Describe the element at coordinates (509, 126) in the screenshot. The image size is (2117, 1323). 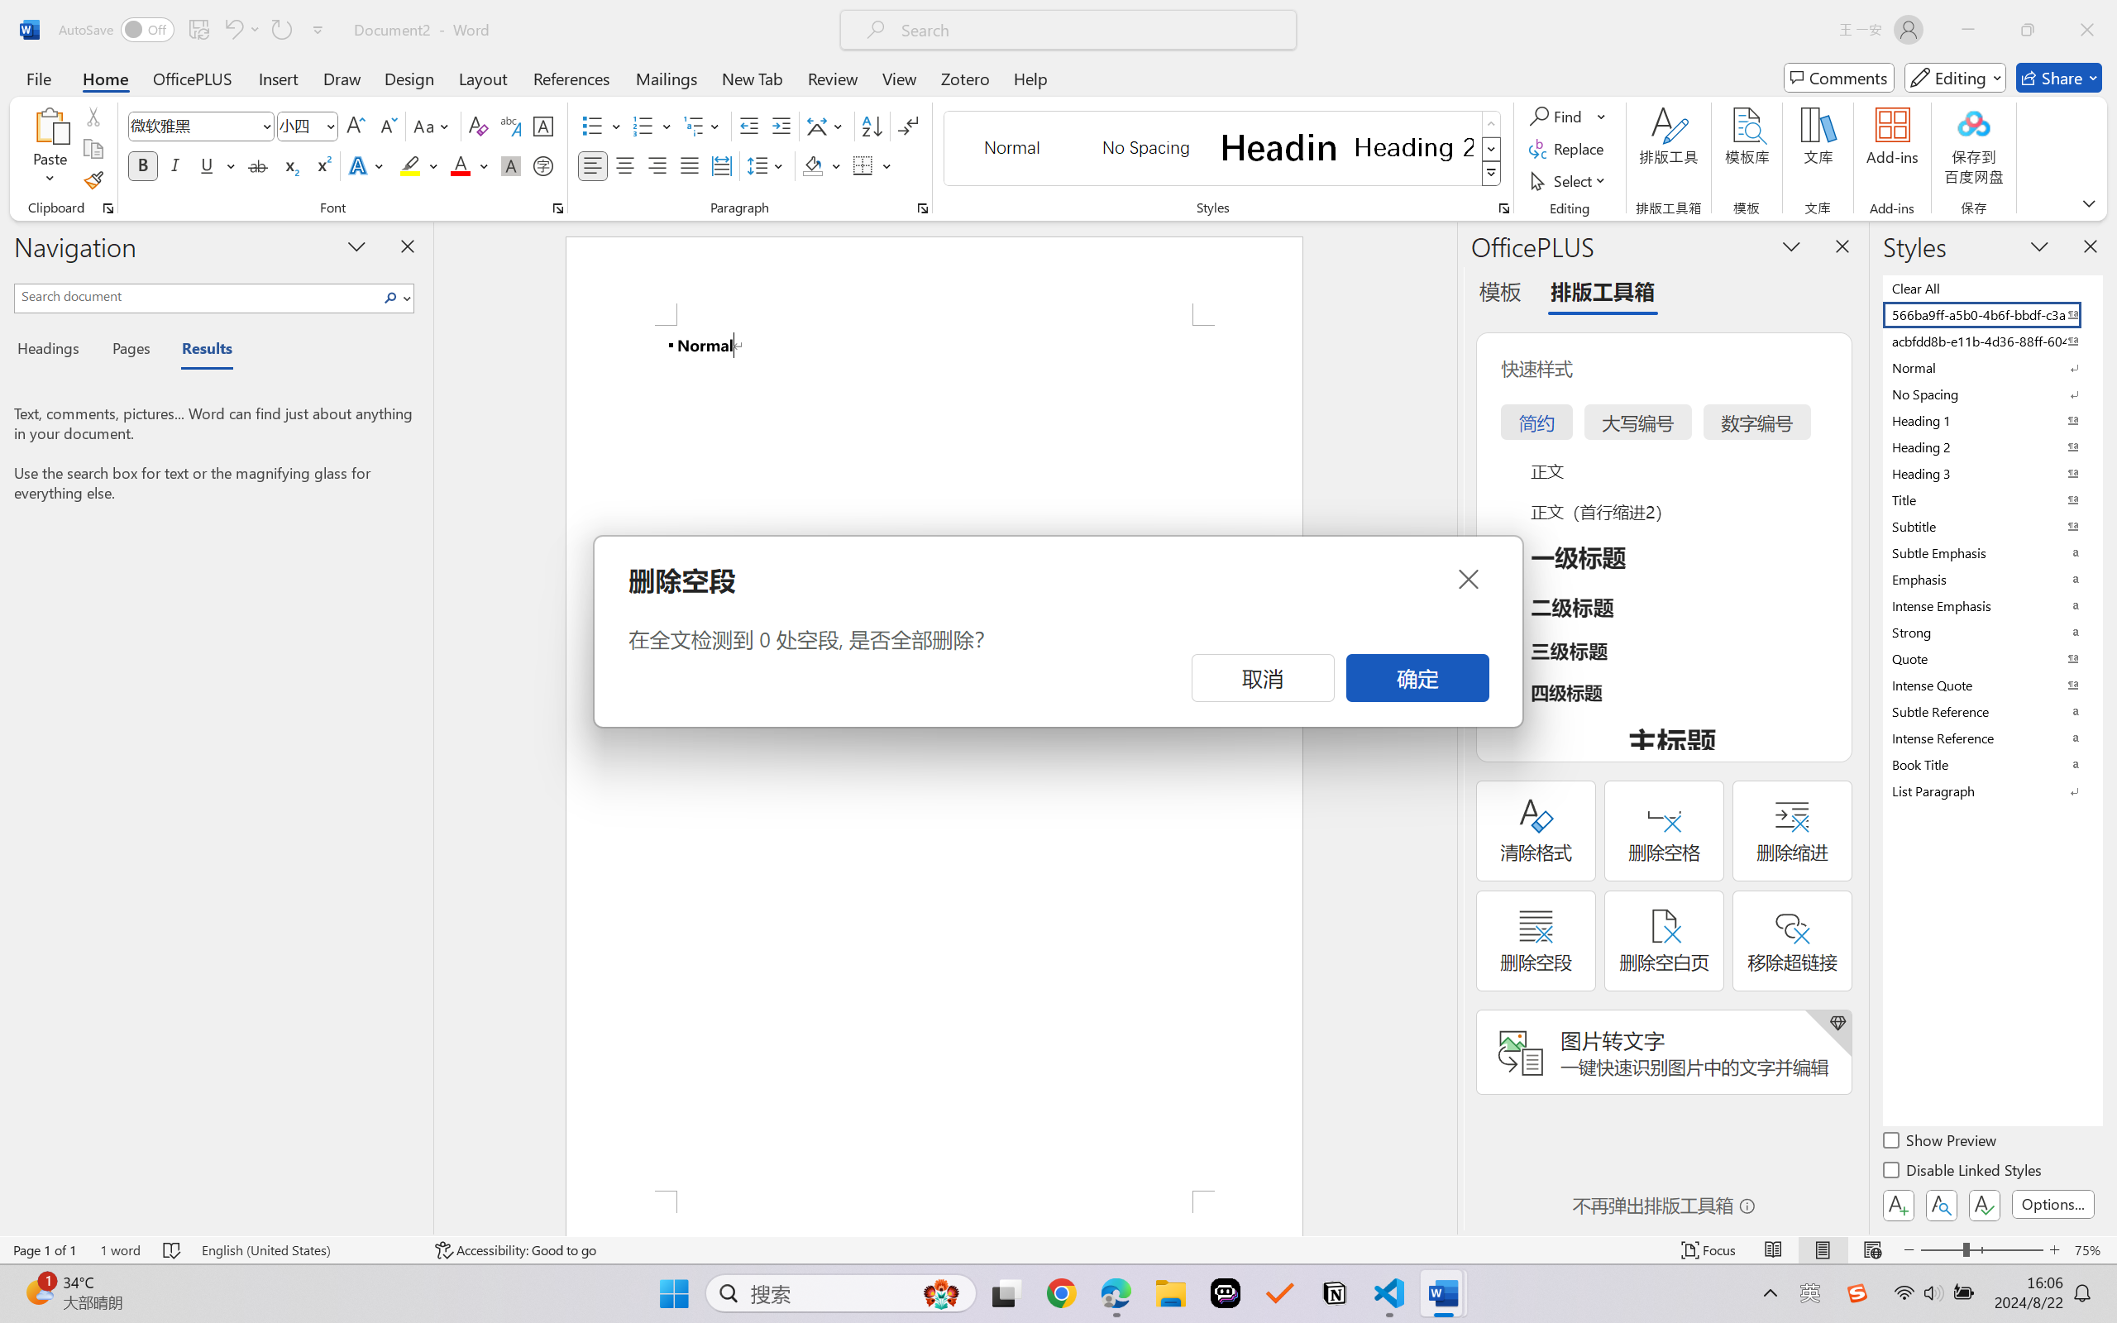
I see `Phonetic Guide...` at that location.